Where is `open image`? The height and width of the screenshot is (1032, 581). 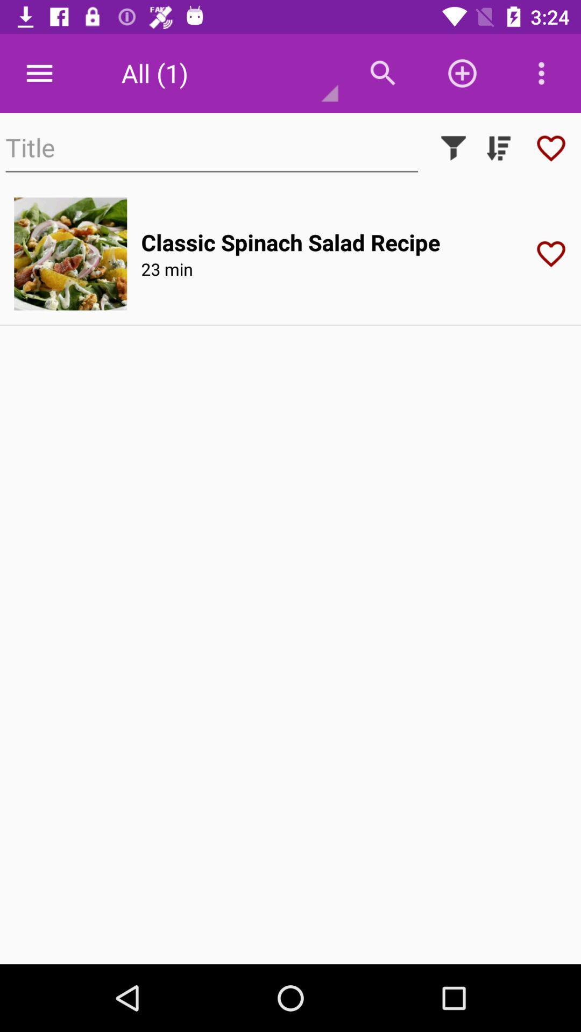
open image is located at coordinates (70, 254).